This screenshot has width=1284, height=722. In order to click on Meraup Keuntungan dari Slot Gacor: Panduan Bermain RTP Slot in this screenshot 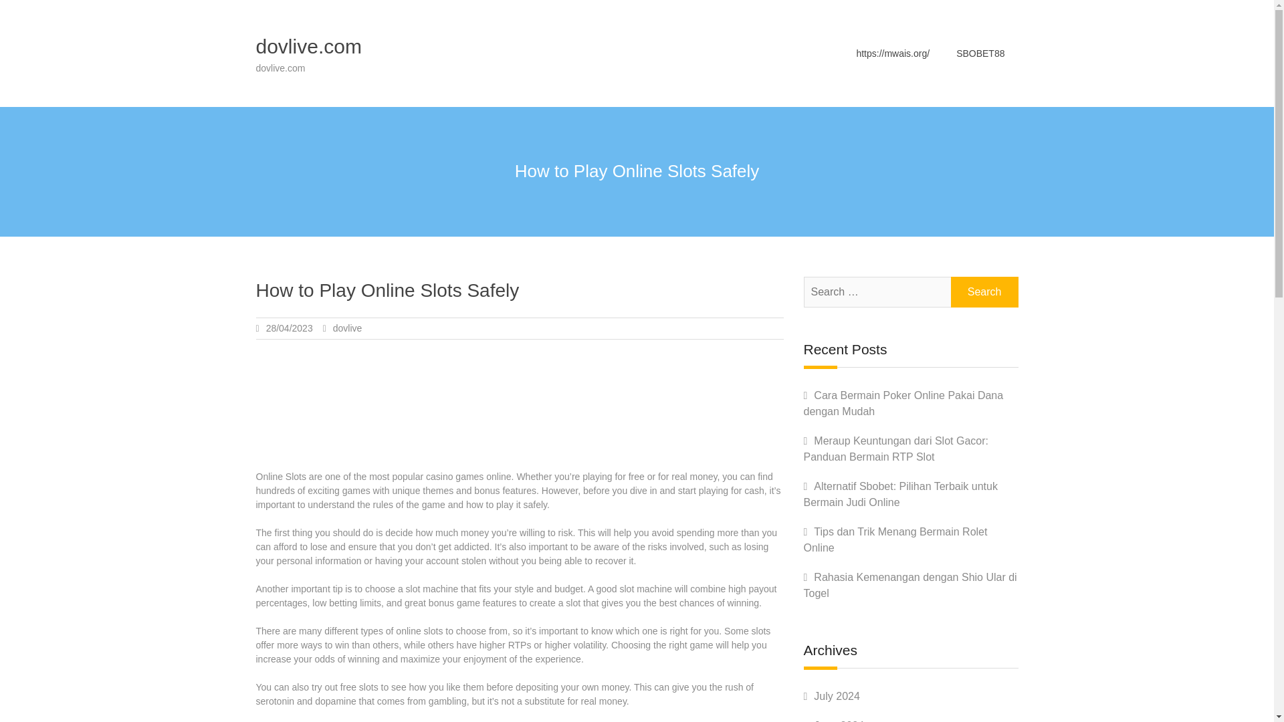, I will do `click(896, 449)`.